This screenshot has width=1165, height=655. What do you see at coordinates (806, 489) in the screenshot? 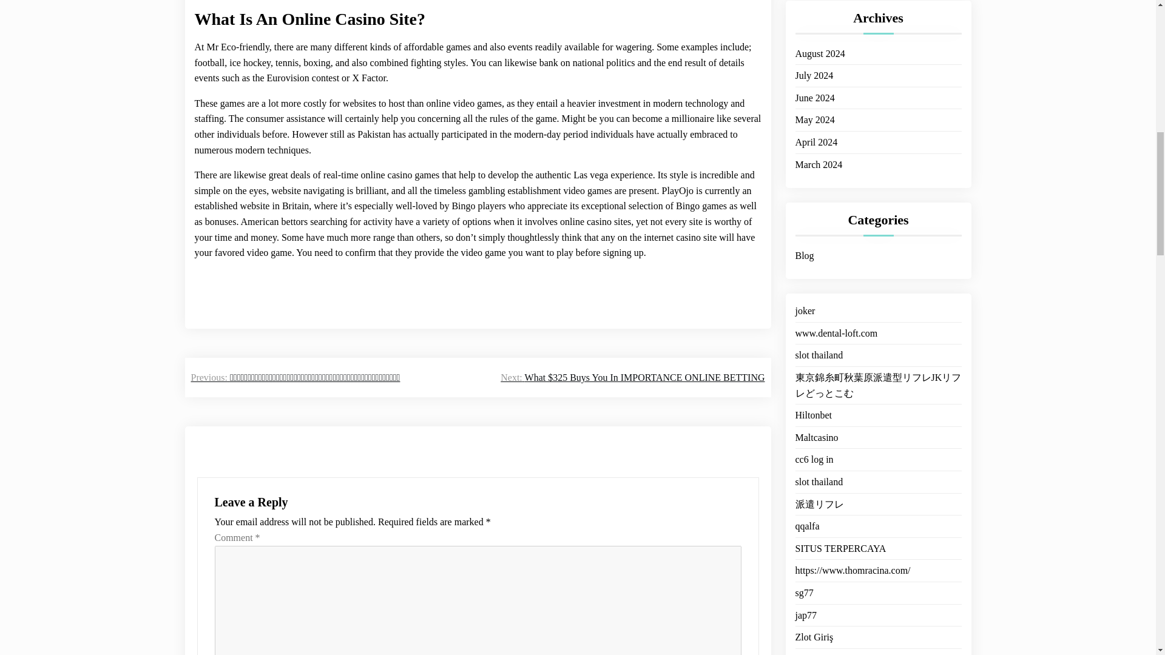
I see `qqalfa` at bounding box center [806, 489].